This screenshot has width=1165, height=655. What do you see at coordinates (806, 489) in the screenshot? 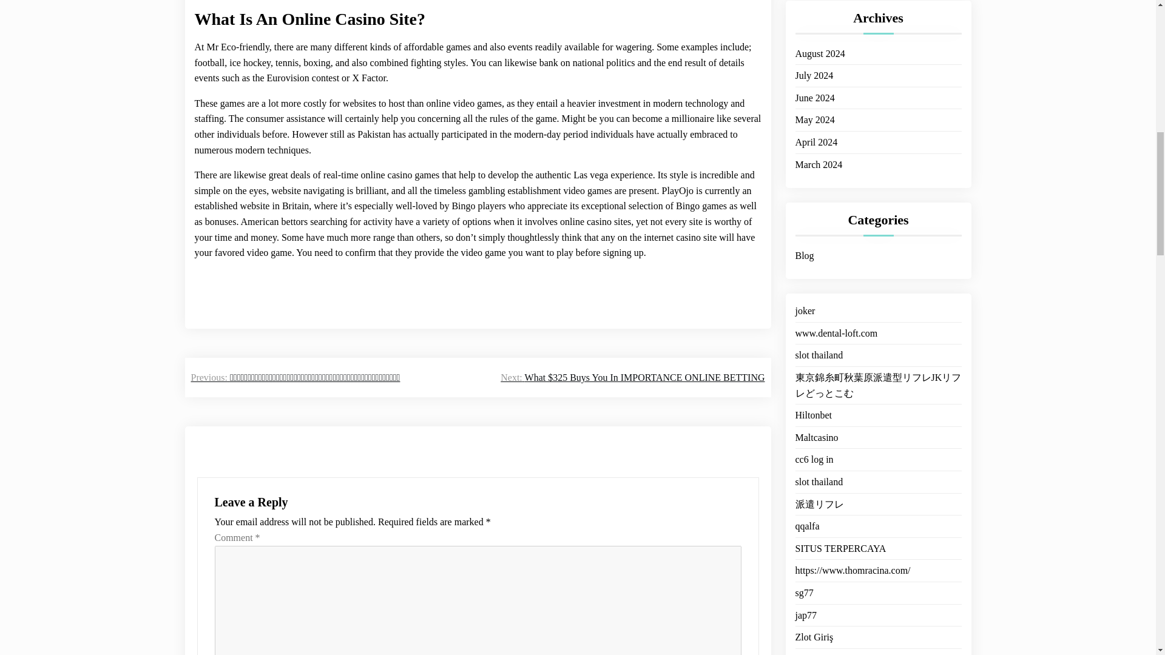
I see `qqalfa` at bounding box center [806, 489].